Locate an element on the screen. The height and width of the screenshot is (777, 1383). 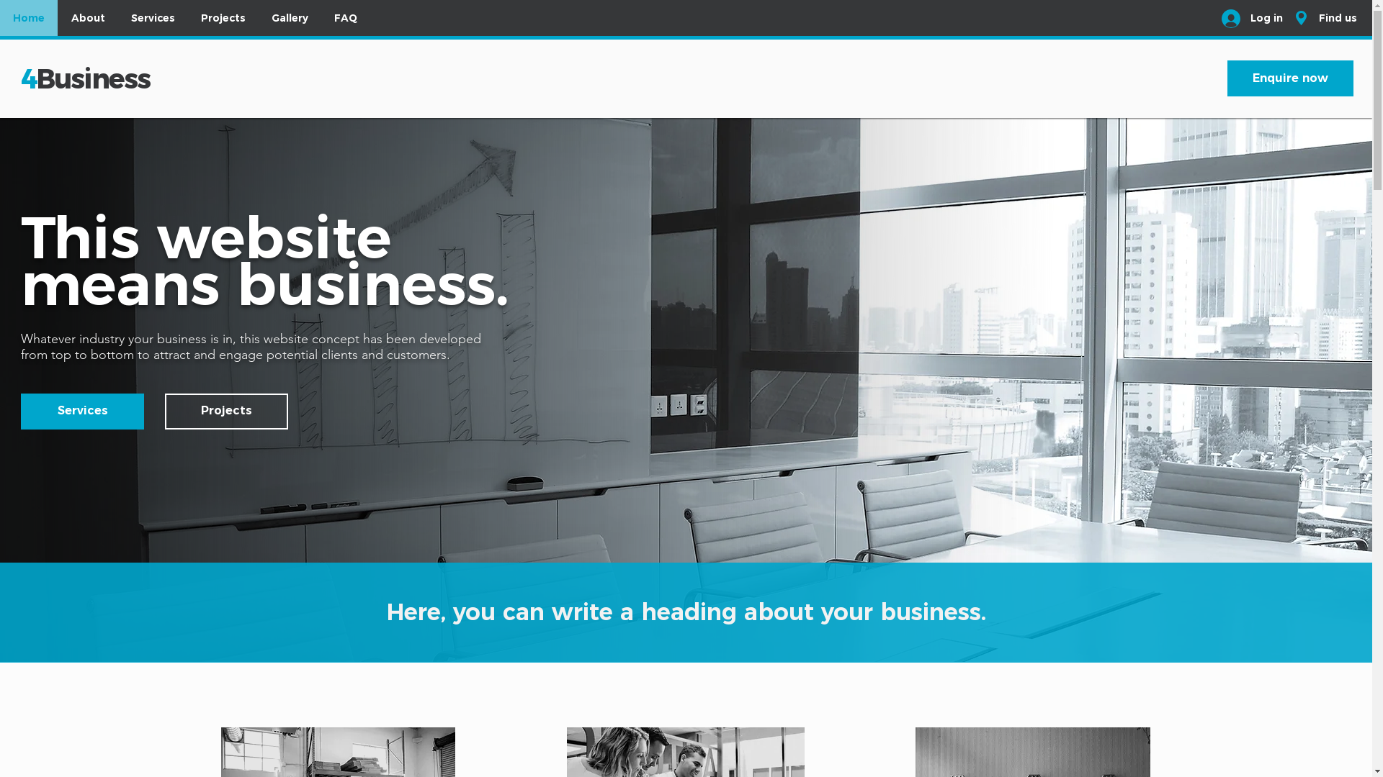
Find us is located at coordinates (1338, 18).